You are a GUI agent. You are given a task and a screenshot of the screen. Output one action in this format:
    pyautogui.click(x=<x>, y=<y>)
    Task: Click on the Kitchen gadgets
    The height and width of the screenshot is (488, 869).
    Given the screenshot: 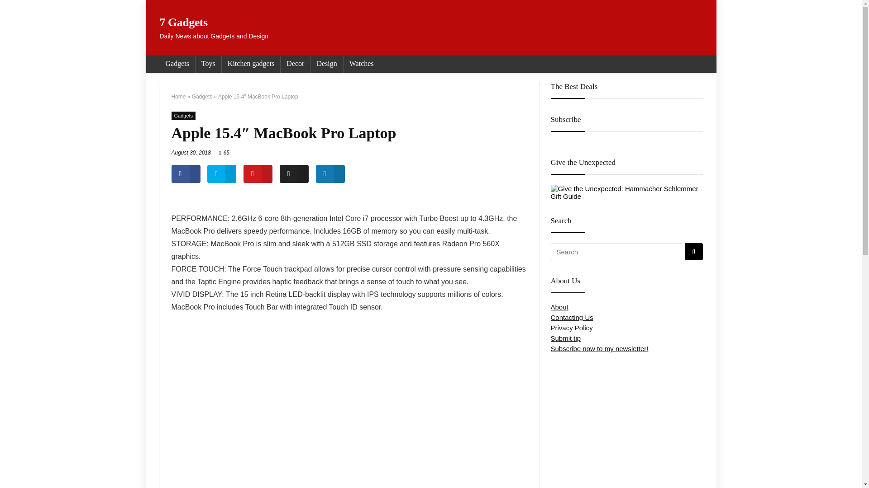 What is the action you would take?
    pyautogui.click(x=251, y=64)
    